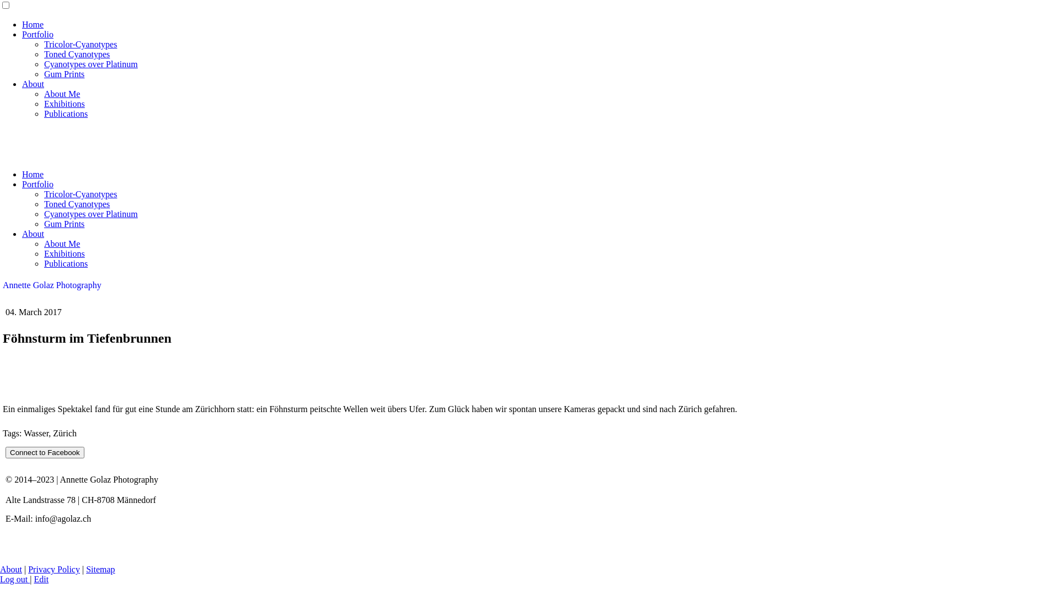  Describe the element at coordinates (91, 214) in the screenshot. I see `Cyanotypes over Platinum` at that location.